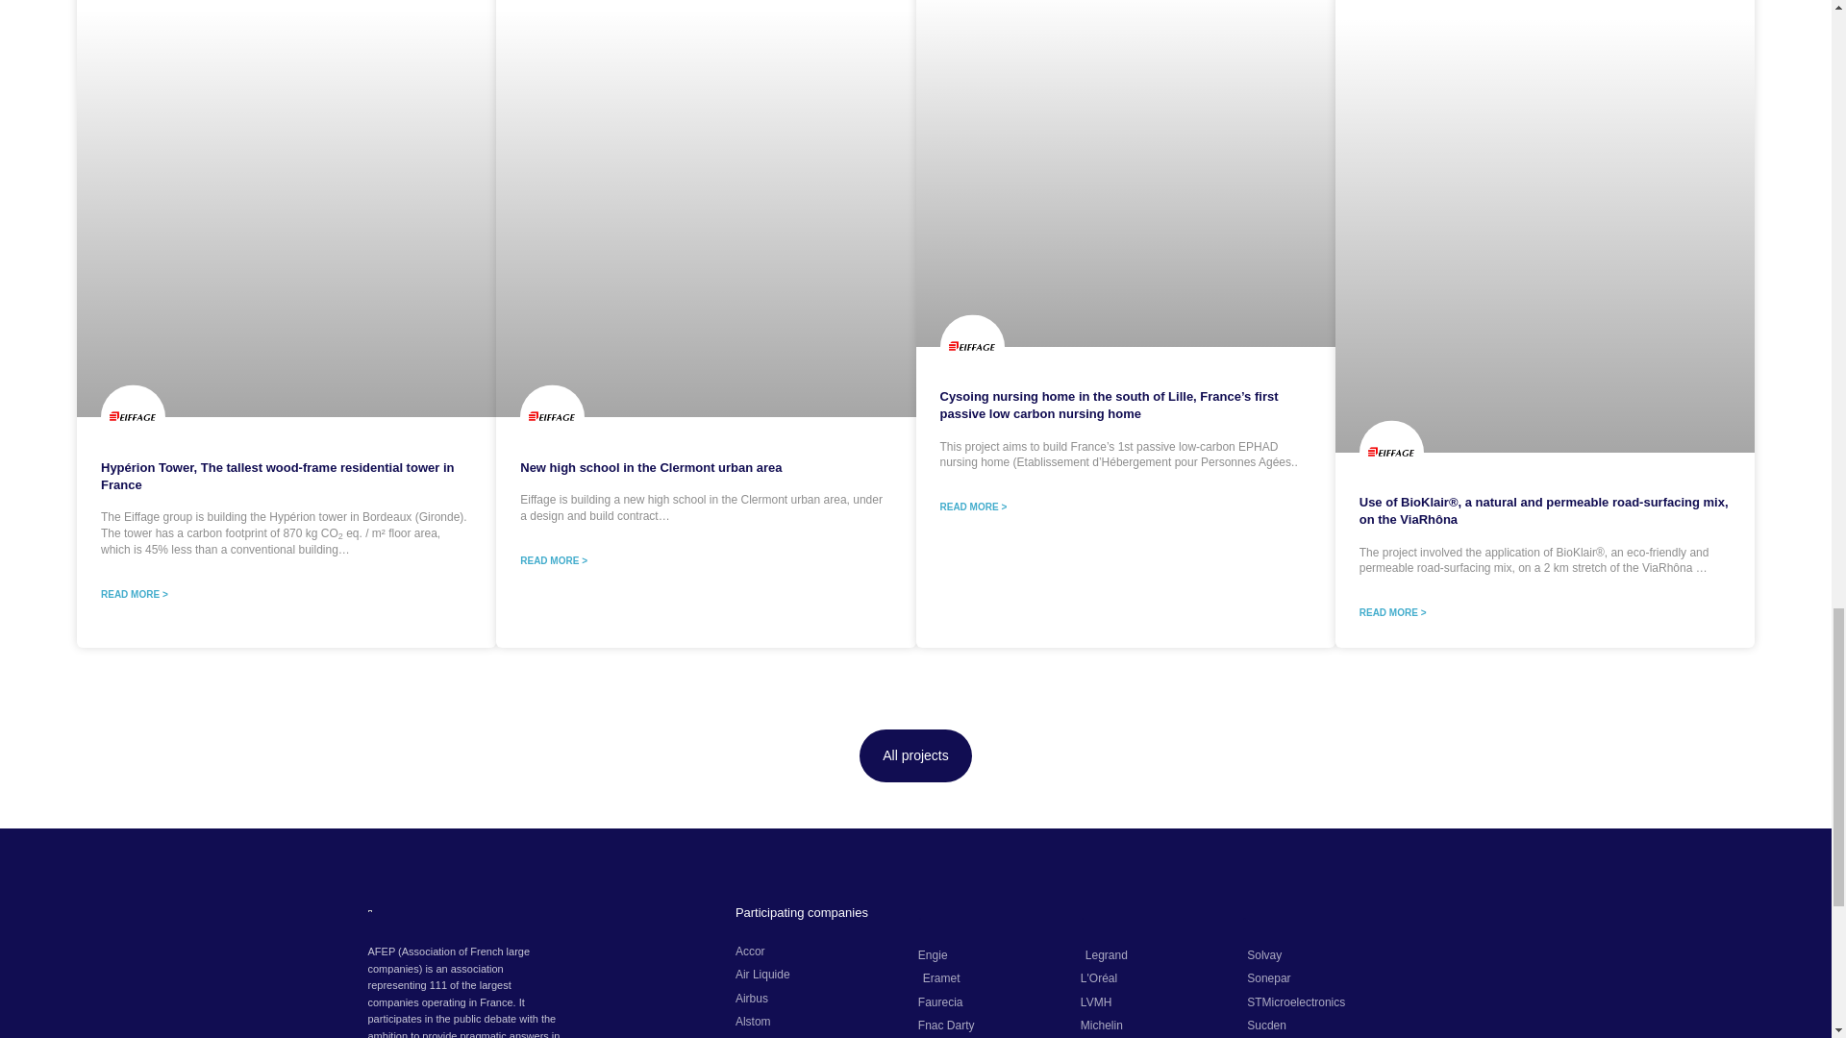 This screenshot has width=1846, height=1038. Describe the element at coordinates (650, 467) in the screenshot. I see `New high school in the Clermont urban area` at that location.